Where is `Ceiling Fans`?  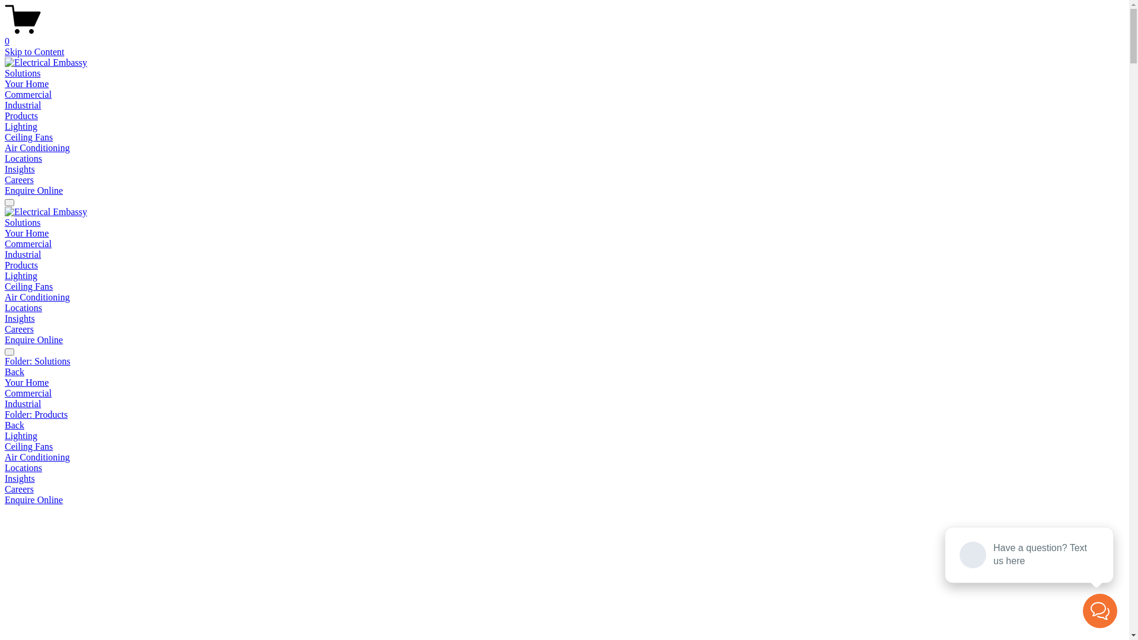
Ceiling Fans is located at coordinates (564, 447).